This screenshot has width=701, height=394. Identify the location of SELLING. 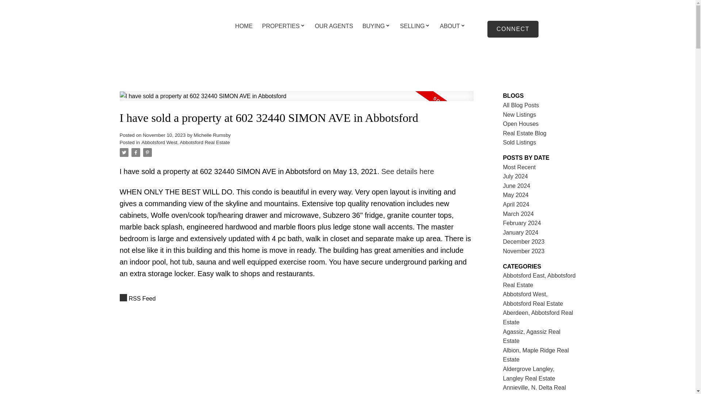
(413, 26).